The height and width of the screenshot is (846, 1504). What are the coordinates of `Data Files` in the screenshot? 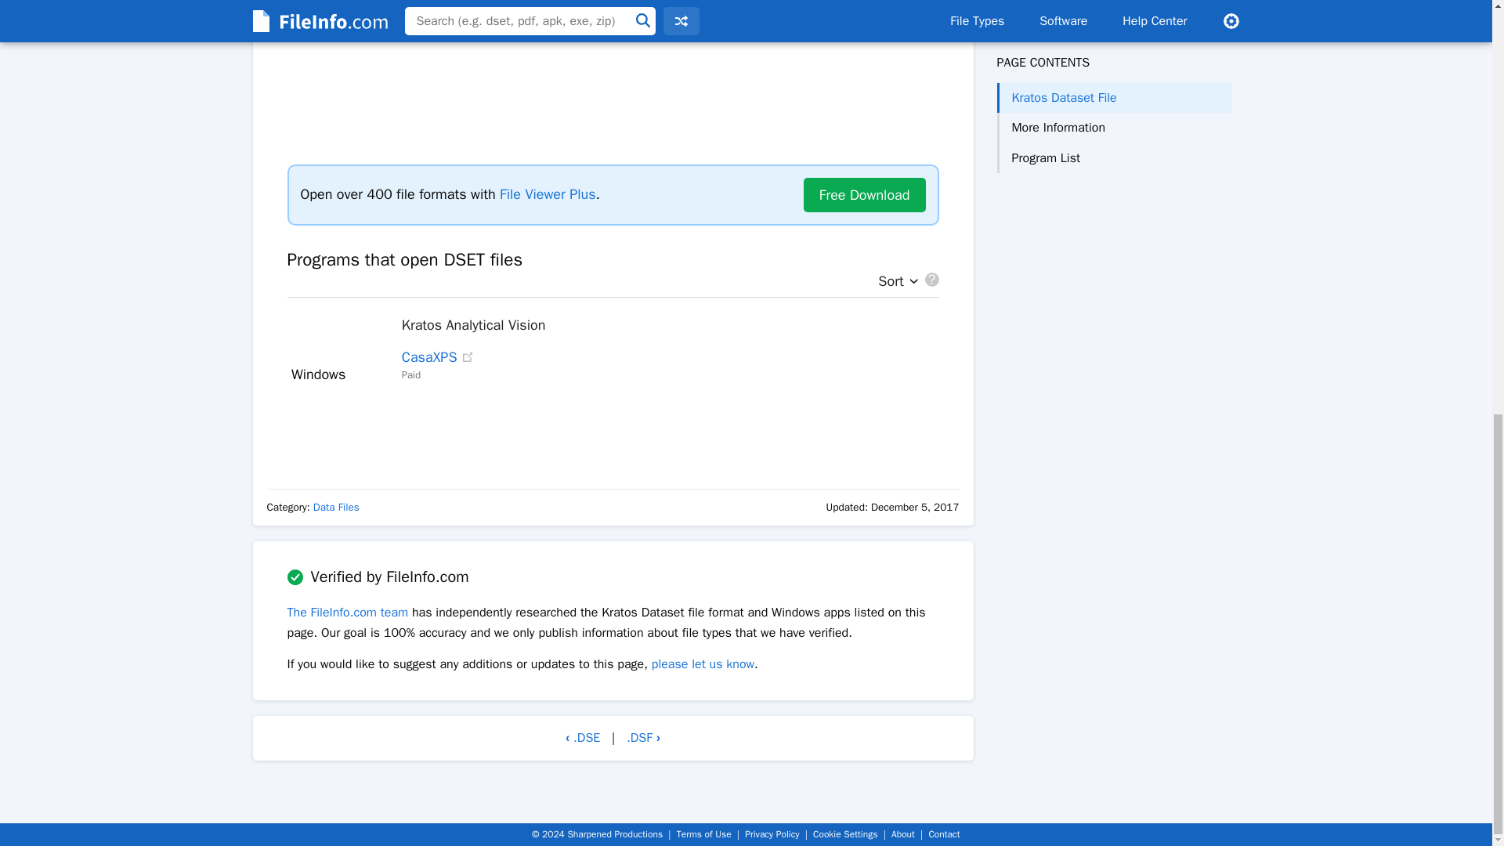 It's located at (335, 507).